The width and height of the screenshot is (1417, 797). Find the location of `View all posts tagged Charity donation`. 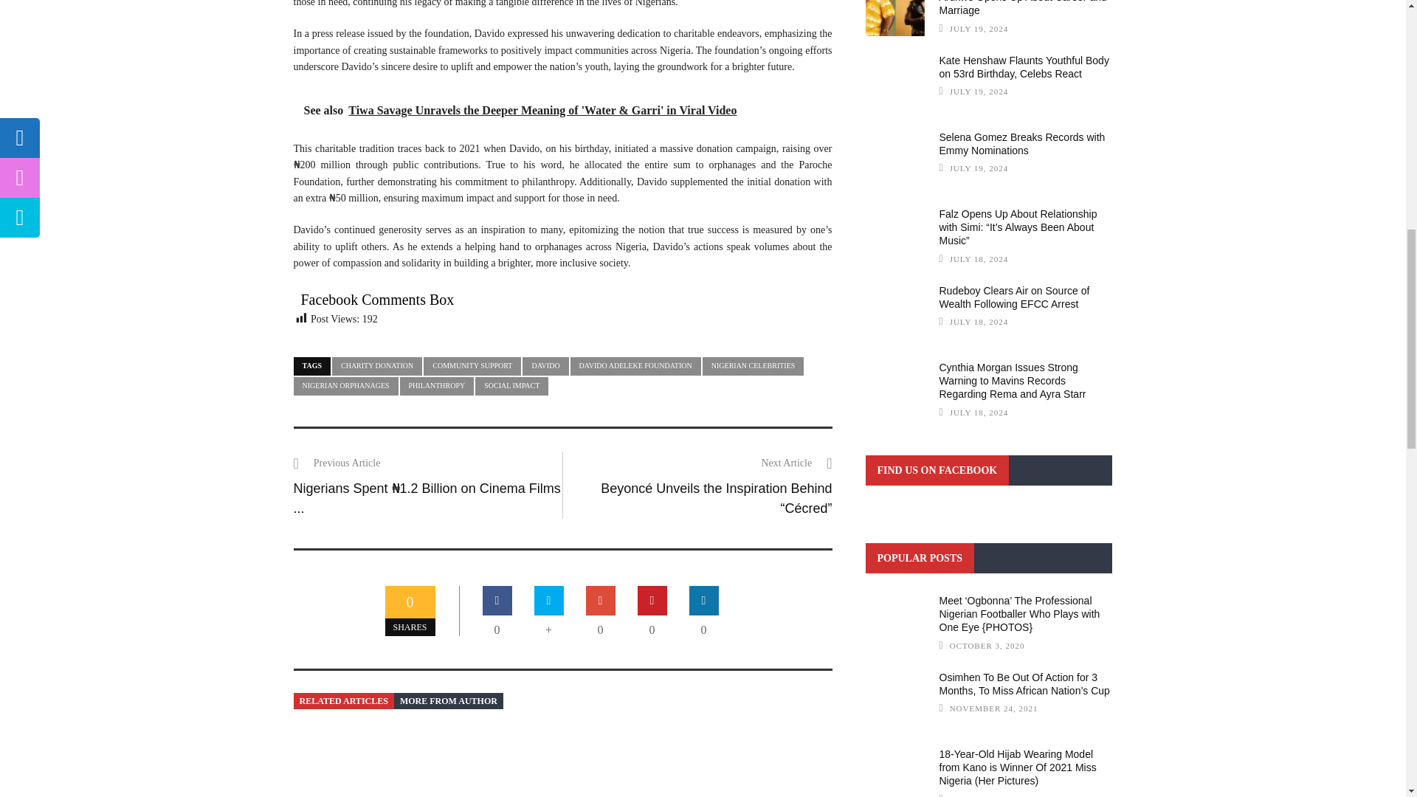

View all posts tagged Charity donation is located at coordinates (376, 366).